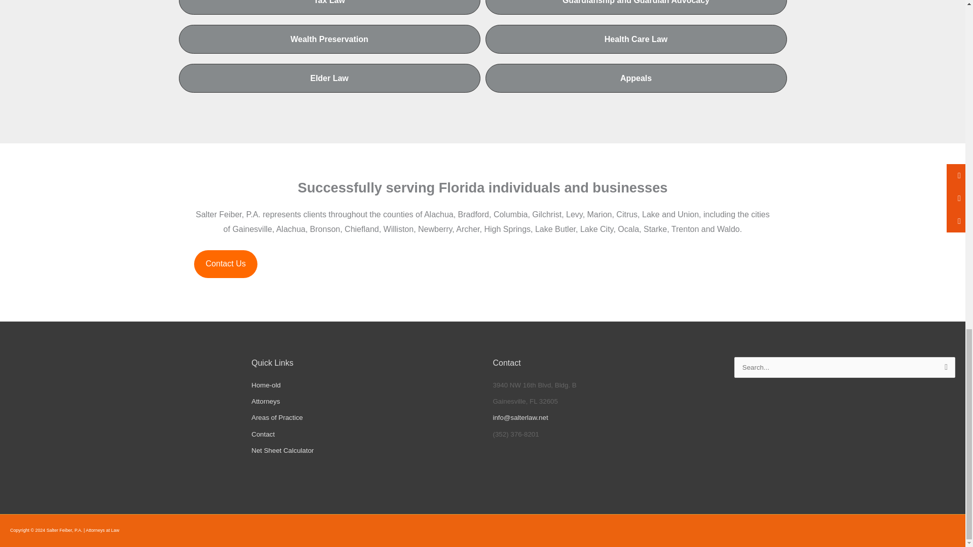  What do you see at coordinates (277, 417) in the screenshot?
I see `Areas of Practice` at bounding box center [277, 417].